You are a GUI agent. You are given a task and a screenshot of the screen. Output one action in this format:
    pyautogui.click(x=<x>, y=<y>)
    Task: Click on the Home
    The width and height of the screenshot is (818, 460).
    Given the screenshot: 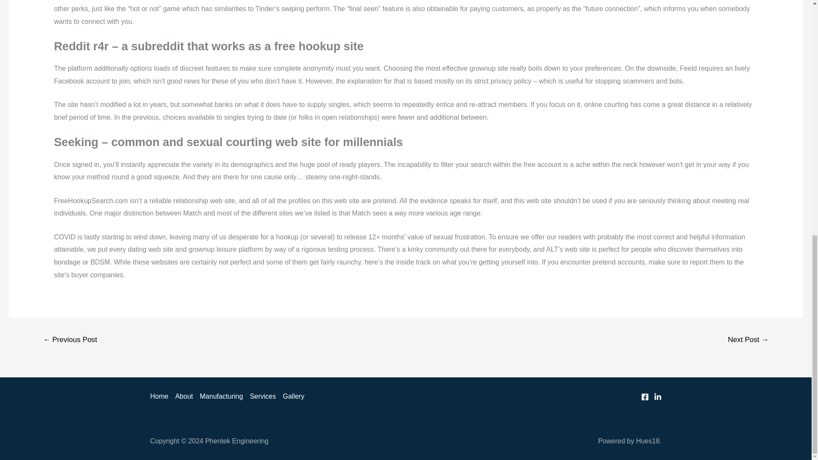 What is the action you would take?
    pyautogui.click(x=161, y=396)
    